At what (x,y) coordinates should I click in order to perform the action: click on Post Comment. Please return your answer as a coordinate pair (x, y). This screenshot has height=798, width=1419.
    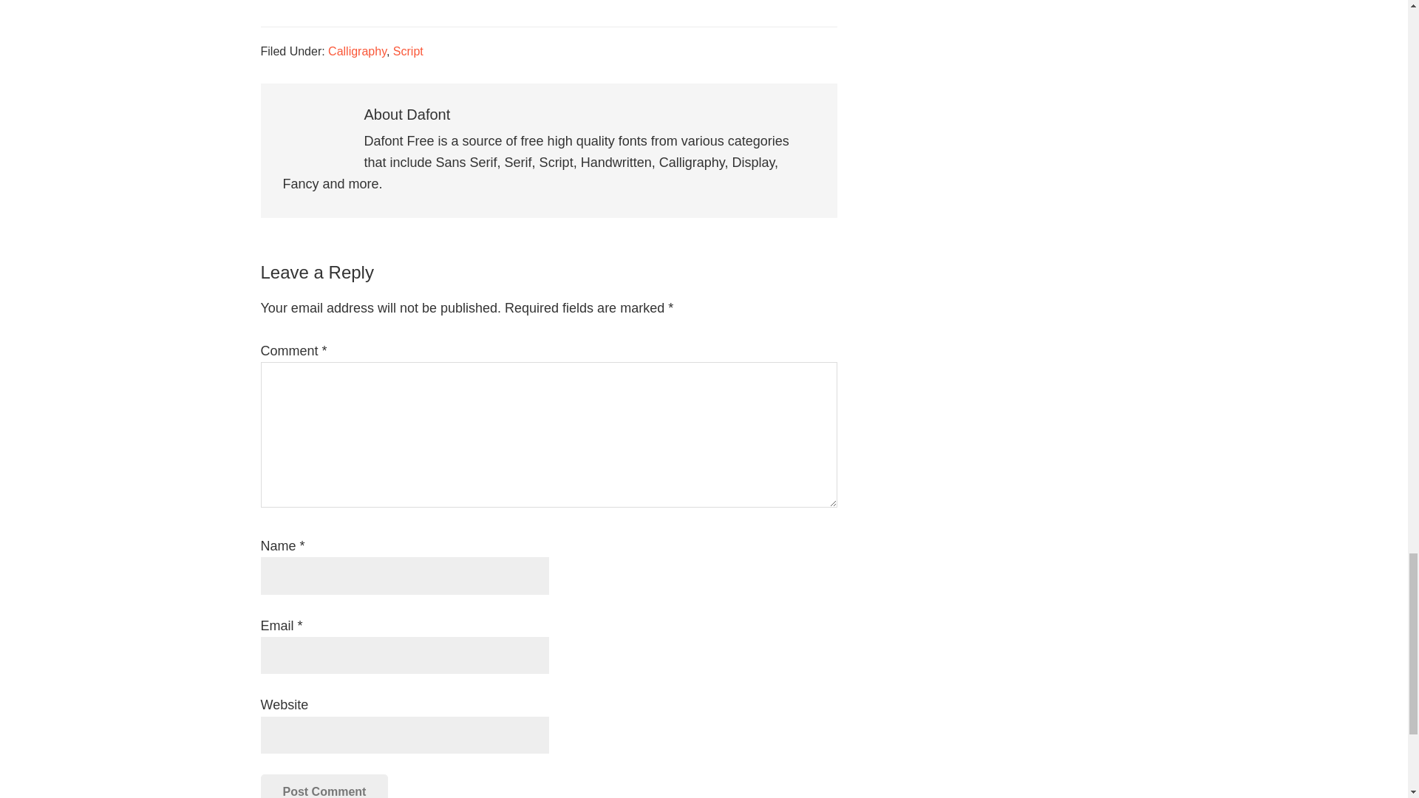
    Looking at the image, I should click on (324, 786).